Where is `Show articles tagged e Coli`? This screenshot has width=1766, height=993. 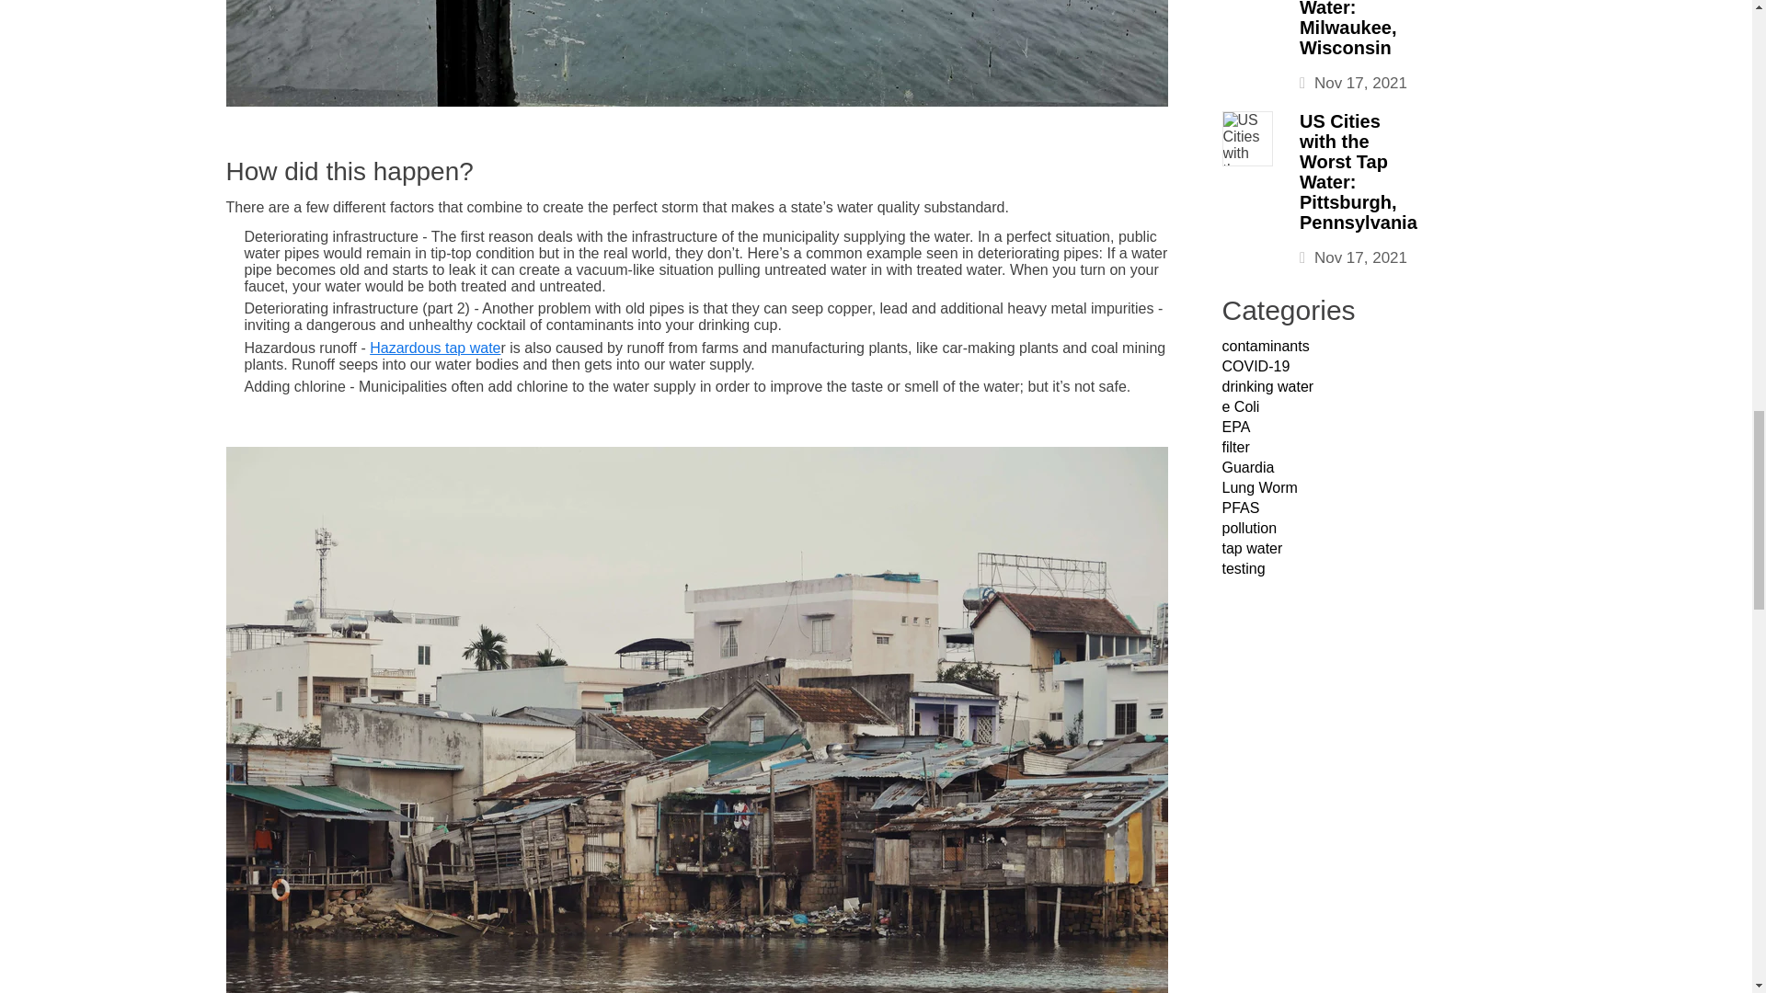 Show articles tagged e Coli is located at coordinates (1240, 406).